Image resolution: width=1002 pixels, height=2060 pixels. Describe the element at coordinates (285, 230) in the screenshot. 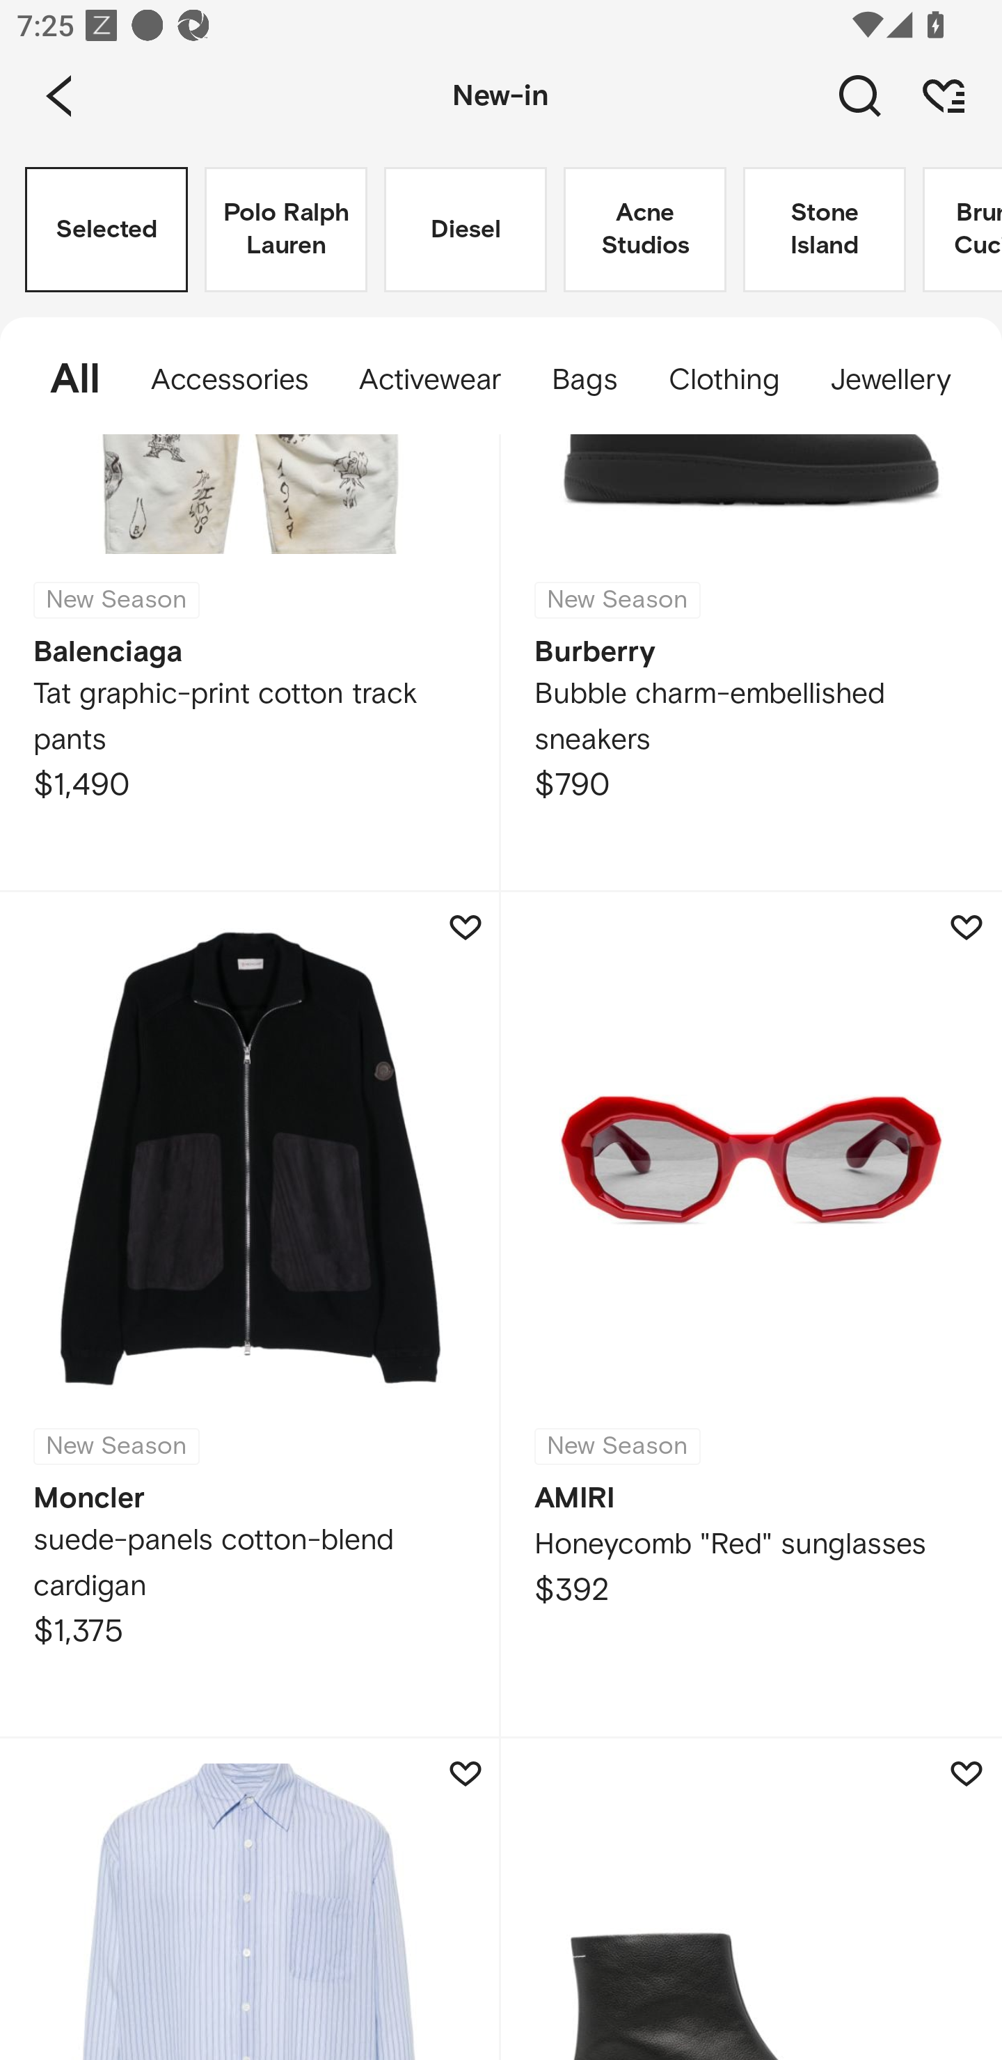

I see `Polo Ralph Lauren` at that location.